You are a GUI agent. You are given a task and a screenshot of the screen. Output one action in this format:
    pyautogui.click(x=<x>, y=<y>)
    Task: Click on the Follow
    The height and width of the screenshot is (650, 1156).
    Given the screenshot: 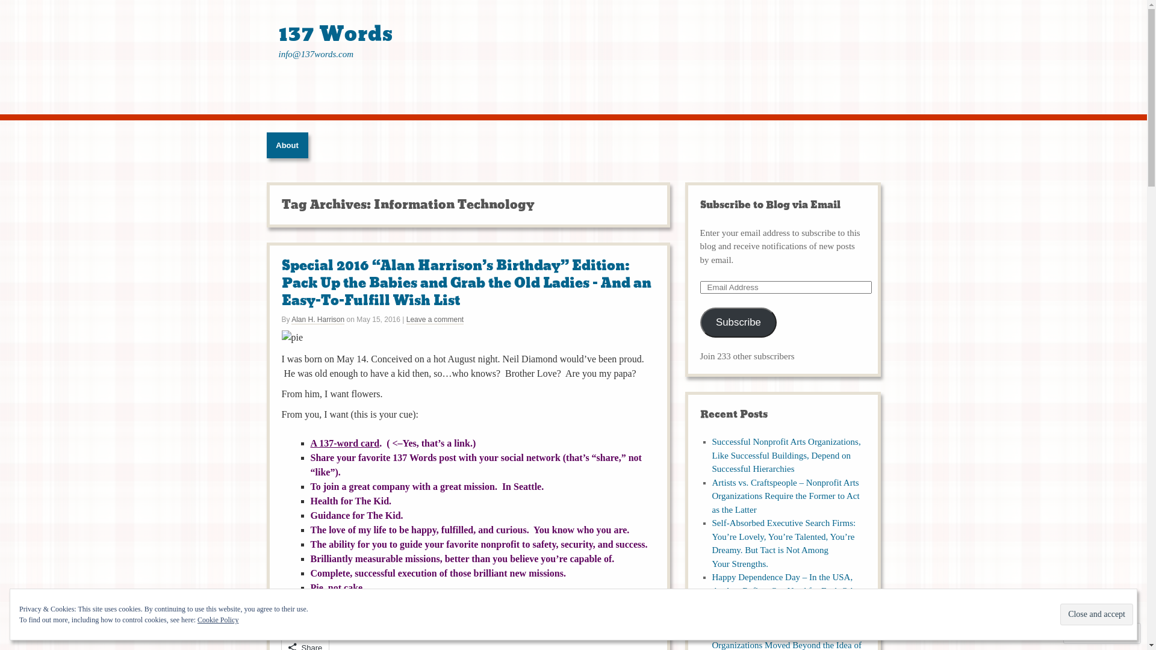 What is the action you would take?
    pyautogui.click(x=1091, y=633)
    